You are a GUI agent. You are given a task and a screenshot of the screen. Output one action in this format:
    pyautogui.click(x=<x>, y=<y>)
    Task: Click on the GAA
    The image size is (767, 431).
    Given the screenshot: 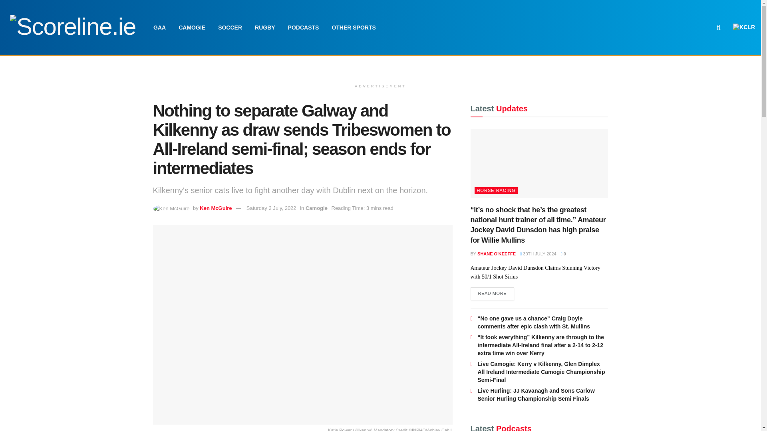 What is the action you would take?
    pyautogui.click(x=159, y=27)
    